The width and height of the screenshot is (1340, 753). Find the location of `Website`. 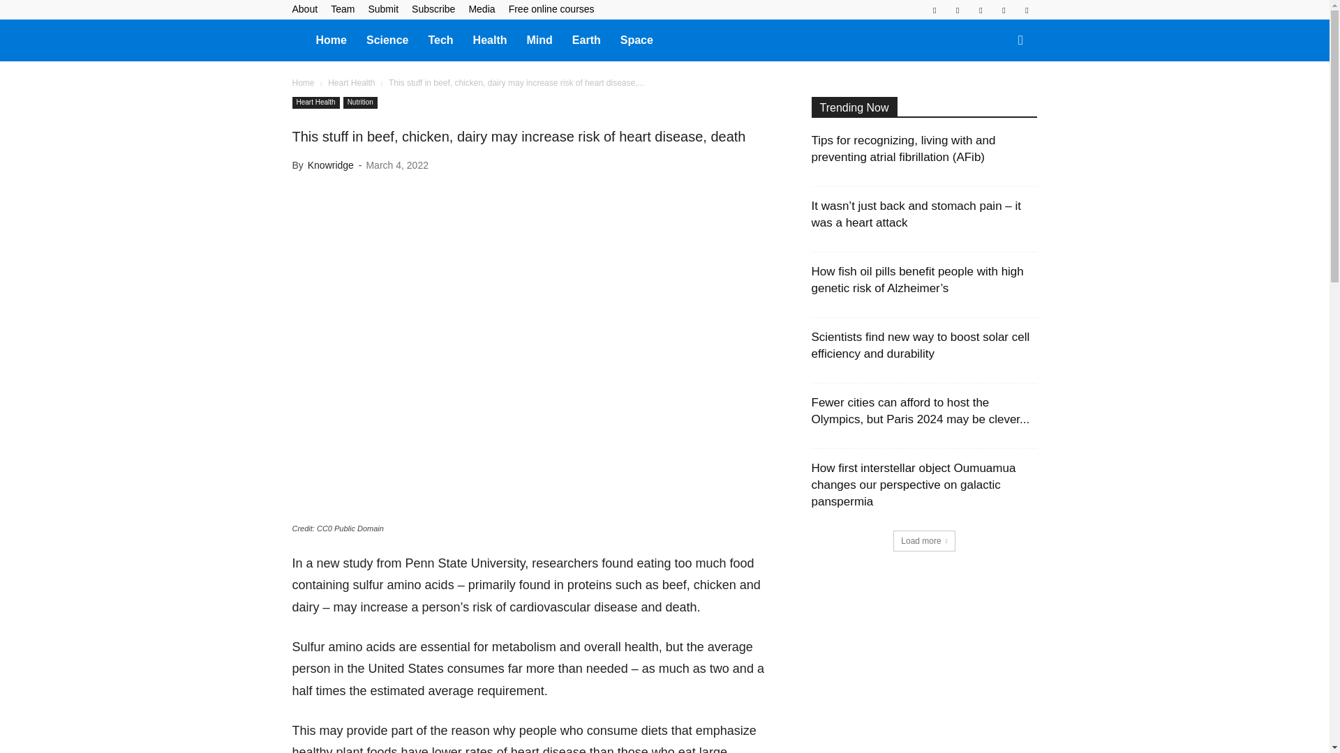

Website is located at coordinates (1026, 10).